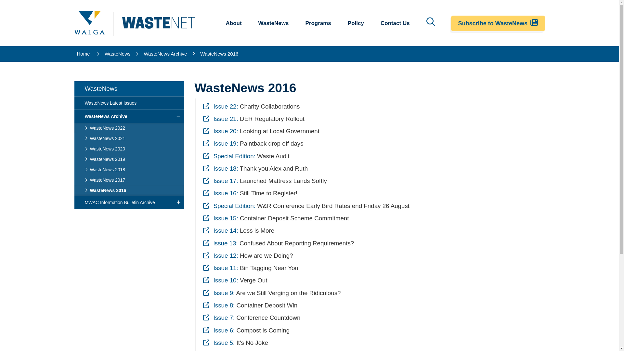  I want to click on WasteNews, so click(118, 54).